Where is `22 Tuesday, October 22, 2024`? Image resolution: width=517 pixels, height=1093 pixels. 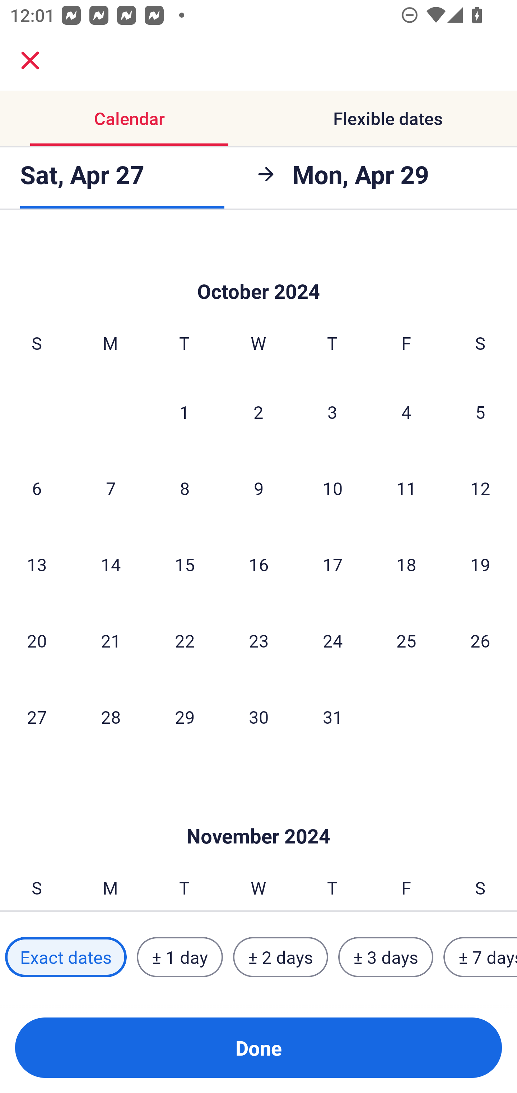 22 Tuesday, October 22, 2024 is located at coordinates (185, 640).